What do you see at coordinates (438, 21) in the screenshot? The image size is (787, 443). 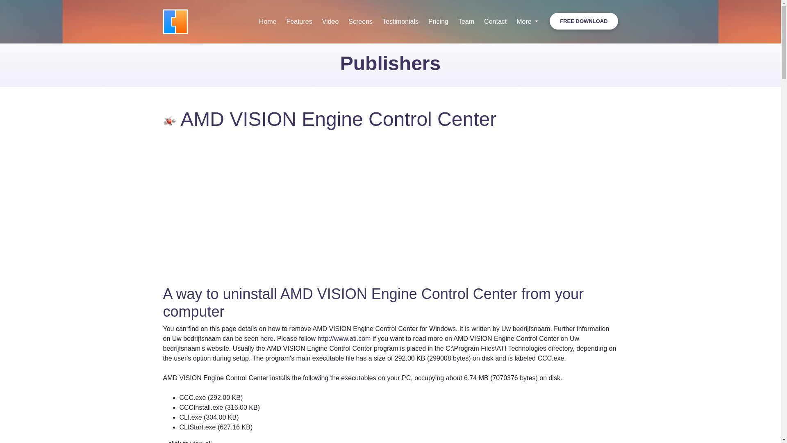 I see `Pricing` at bounding box center [438, 21].